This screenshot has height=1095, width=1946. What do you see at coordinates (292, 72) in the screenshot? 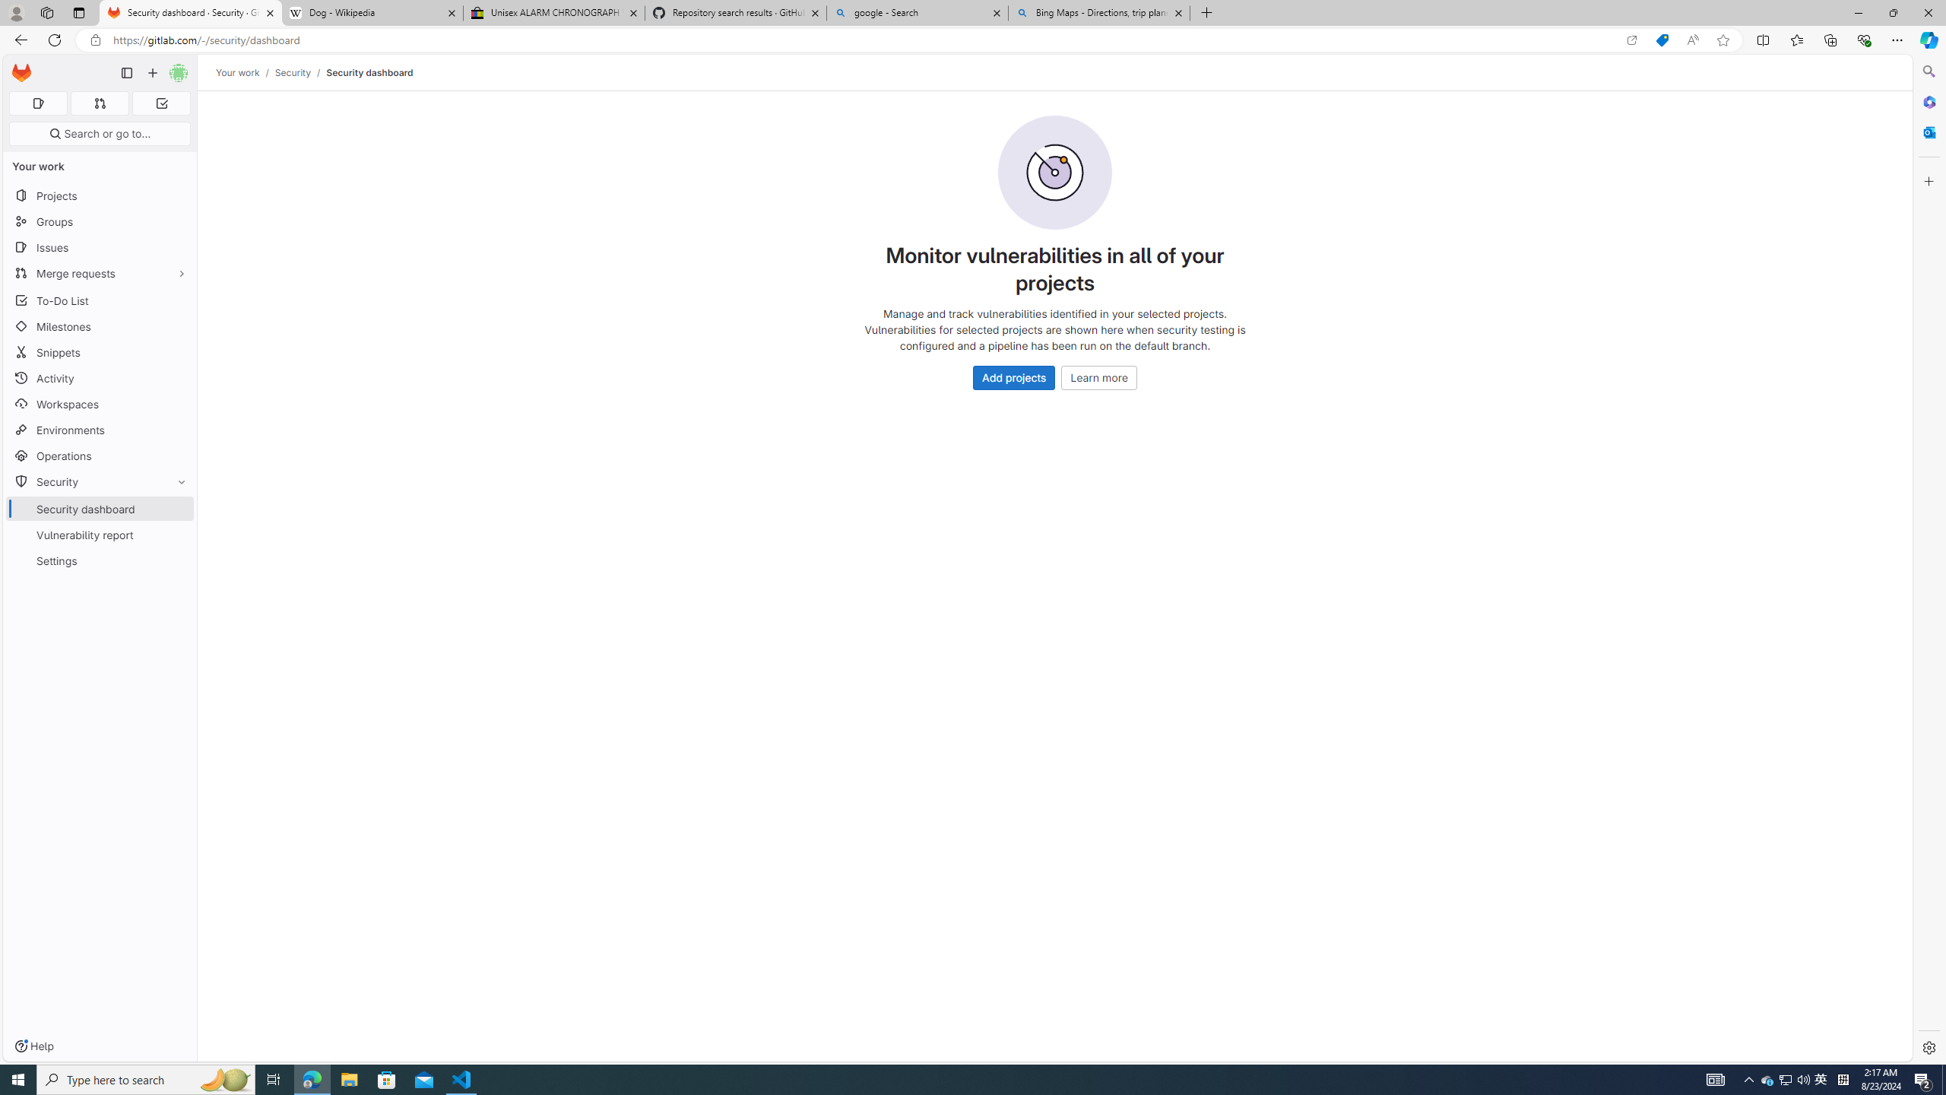
I see `Security` at bounding box center [292, 72].